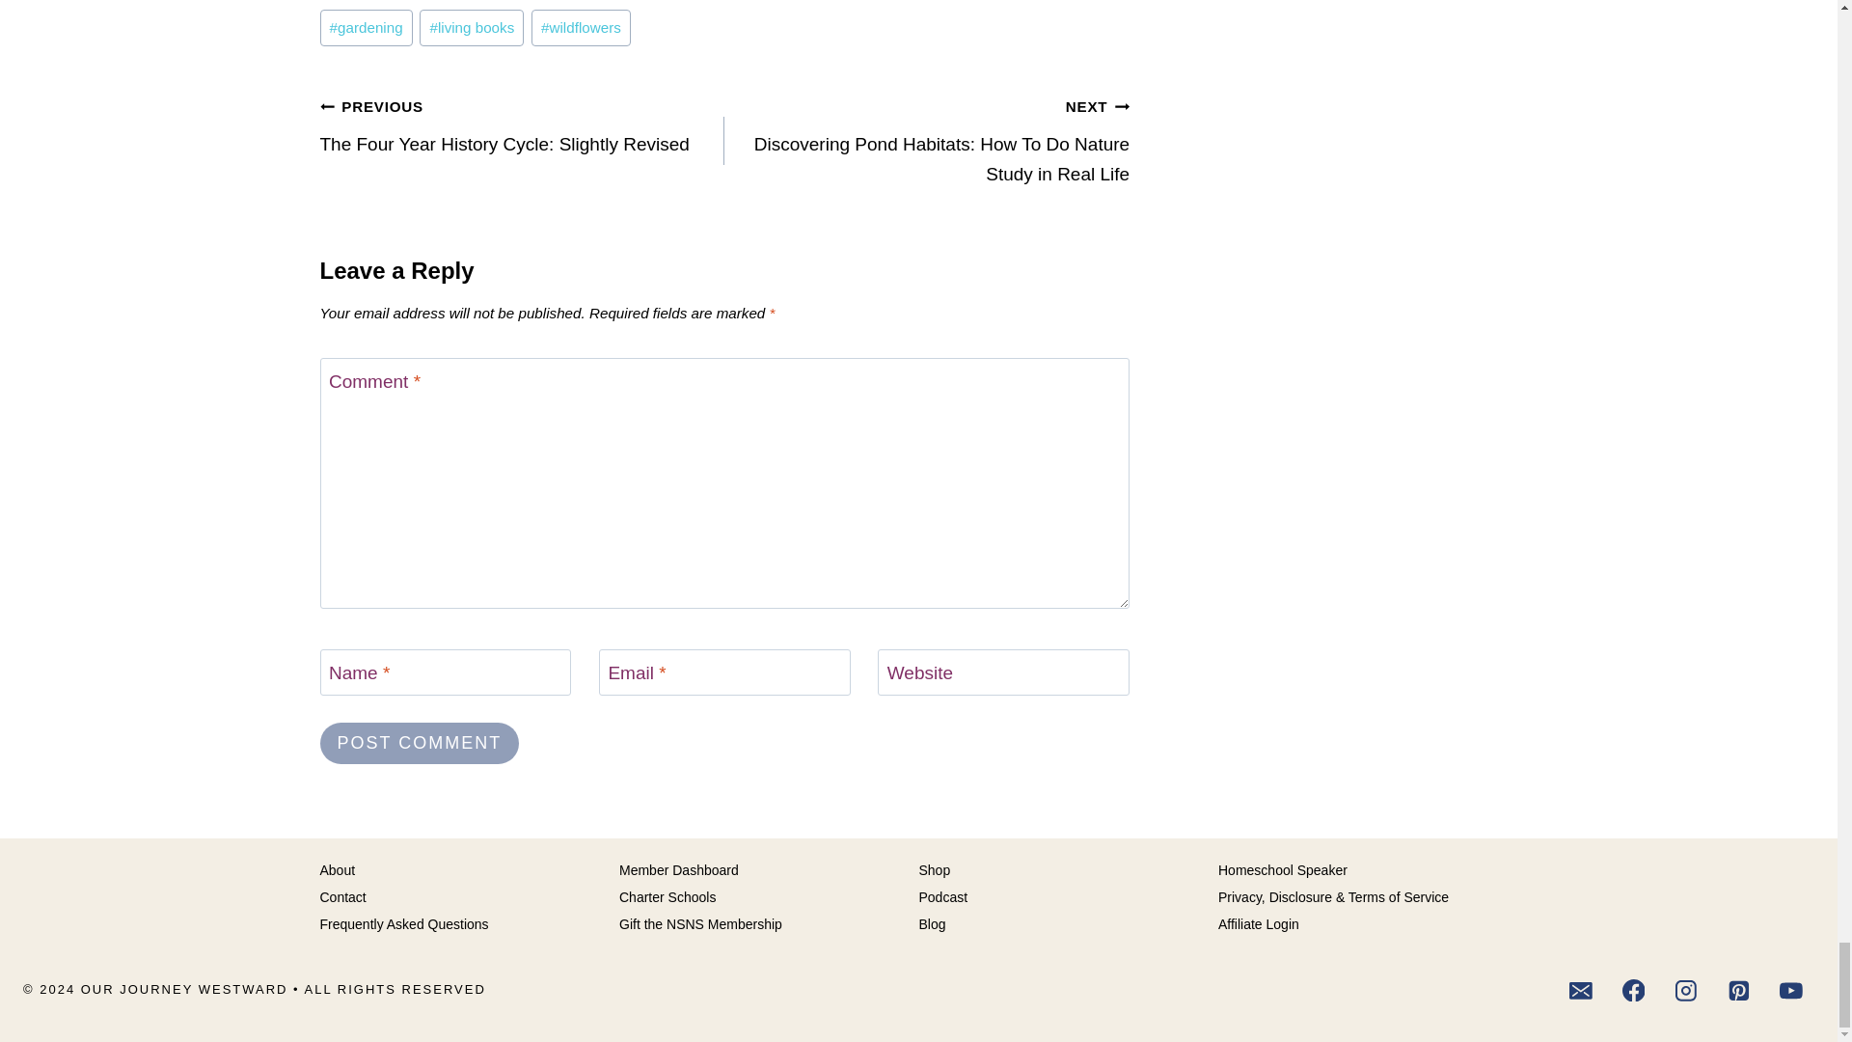 Image resolution: width=1852 pixels, height=1042 pixels. Describe the element at coordinates (421, 743) in the screenshot. I see `Post Comment` at that location.